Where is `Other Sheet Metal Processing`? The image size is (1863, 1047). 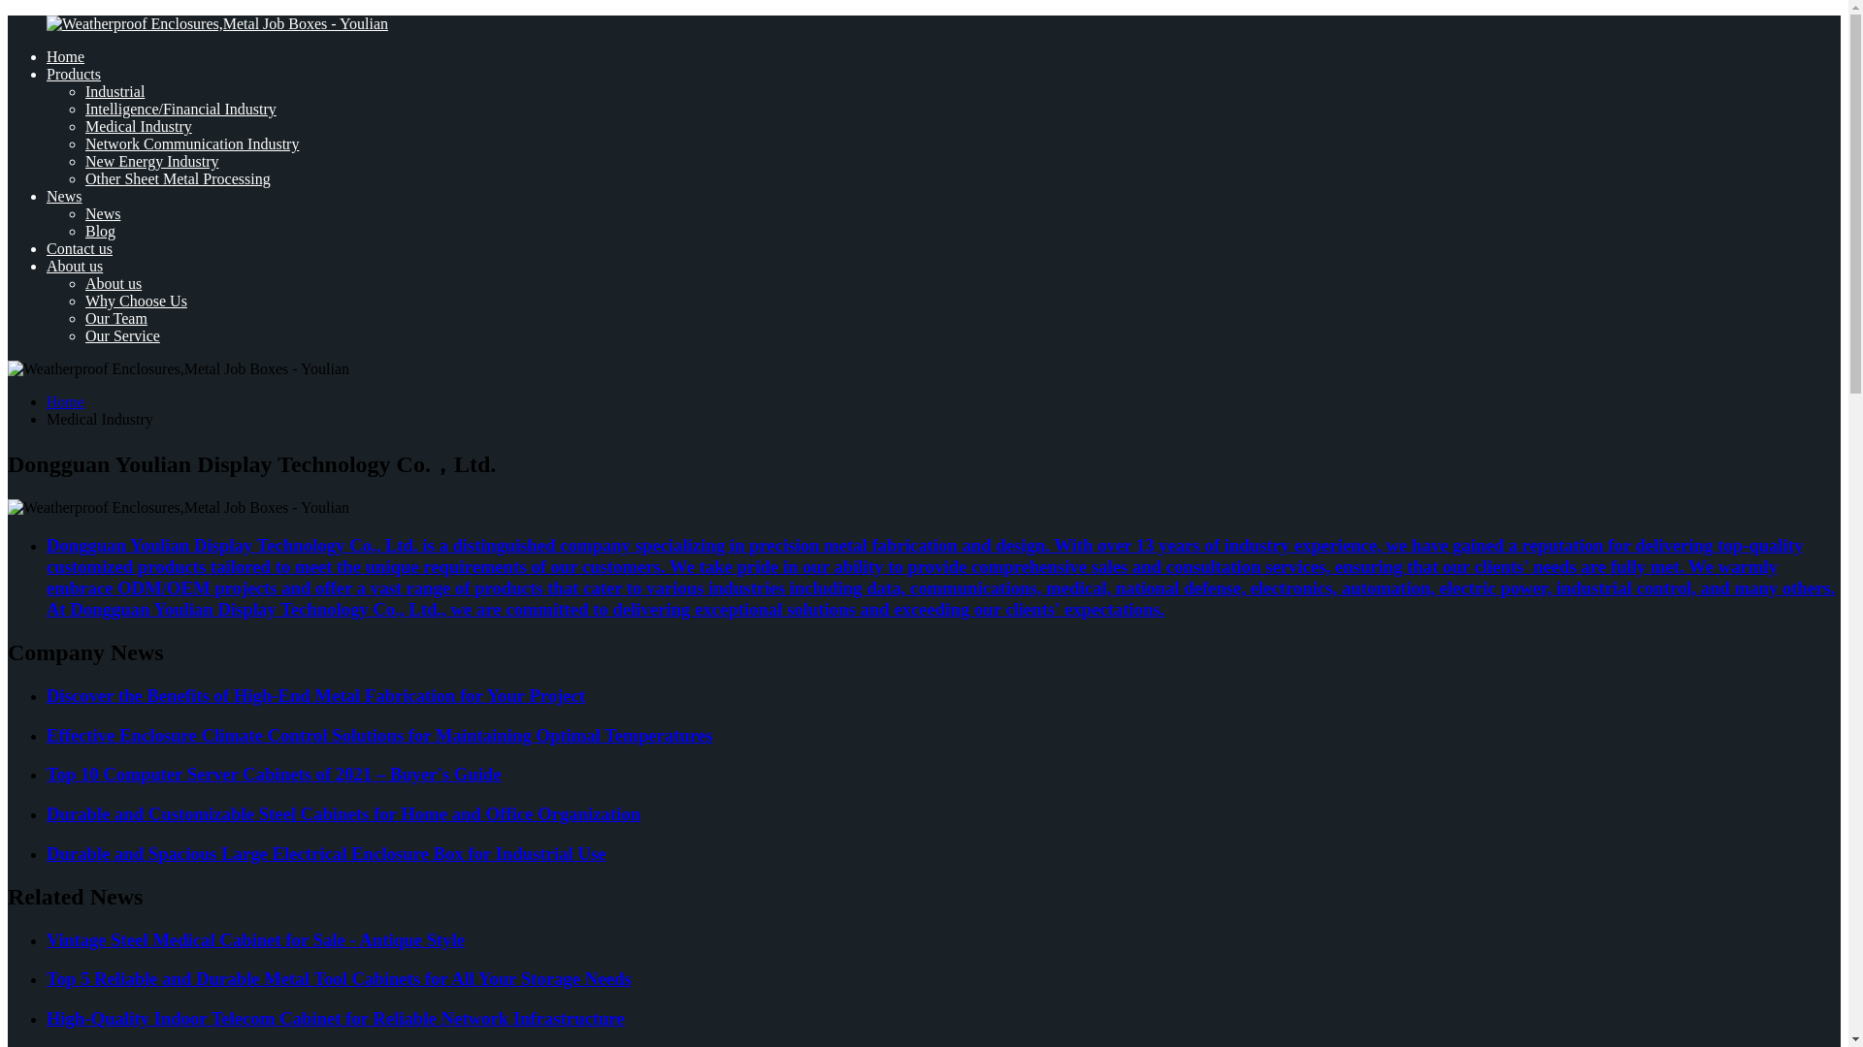
Other Sheet Metal Processing is located at coordinates (178, 178).